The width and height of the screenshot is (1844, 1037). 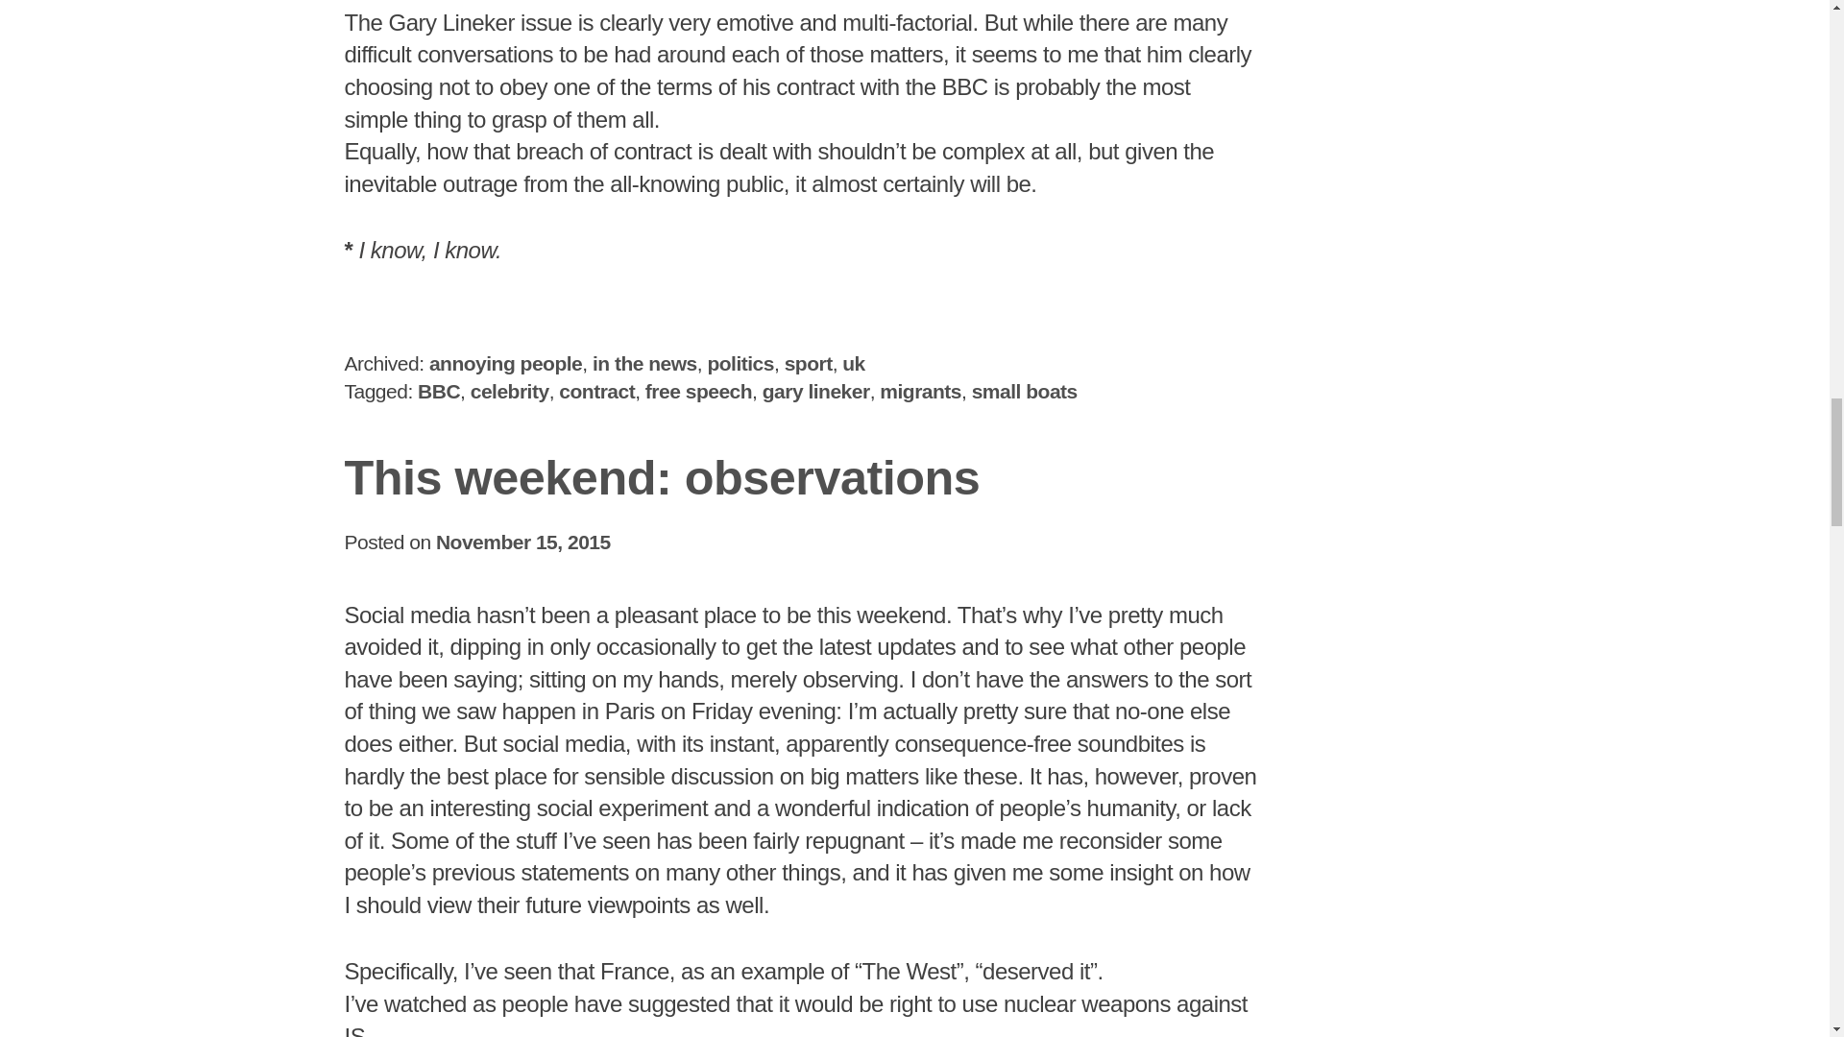 What do you see at coordinates (699, 392) in the screenshot?
I see `free speech` at bounding box center [699, 392].